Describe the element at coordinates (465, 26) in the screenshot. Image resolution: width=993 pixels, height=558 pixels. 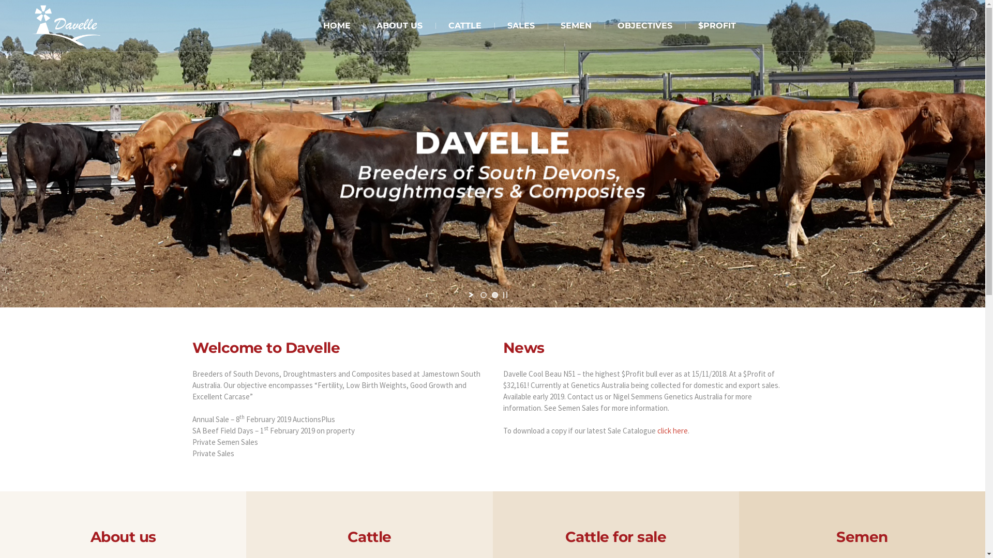
I see `CATTLE` at that location.